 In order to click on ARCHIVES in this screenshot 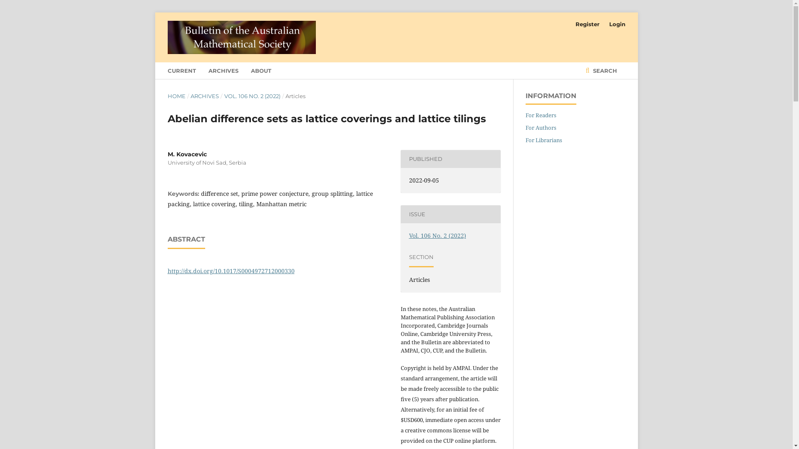, I will do `click(223, 71)`.